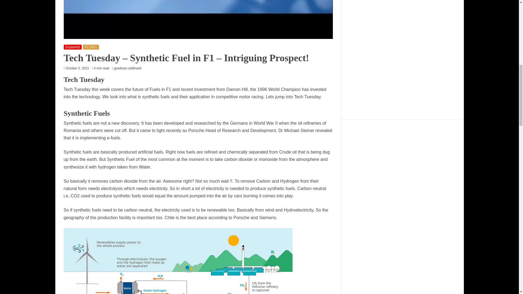  Describe the element at coordinates (77, 68) in the screenshot. I see `October 5, 2021` at that location.